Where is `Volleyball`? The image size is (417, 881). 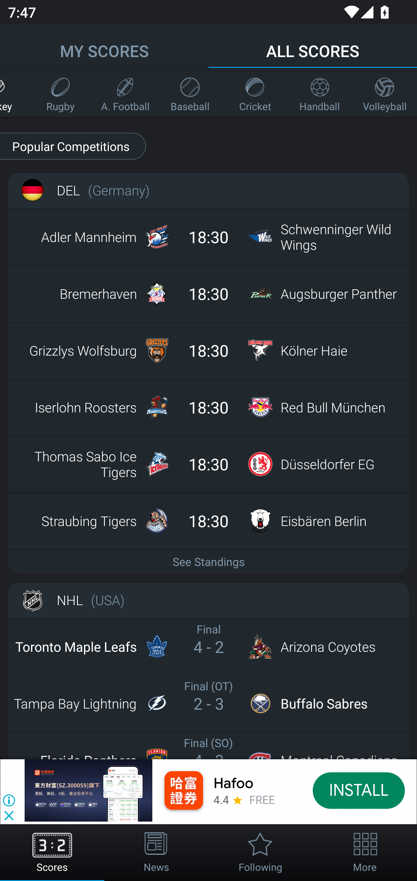 Volleyball is located at coordinates (385, 92).